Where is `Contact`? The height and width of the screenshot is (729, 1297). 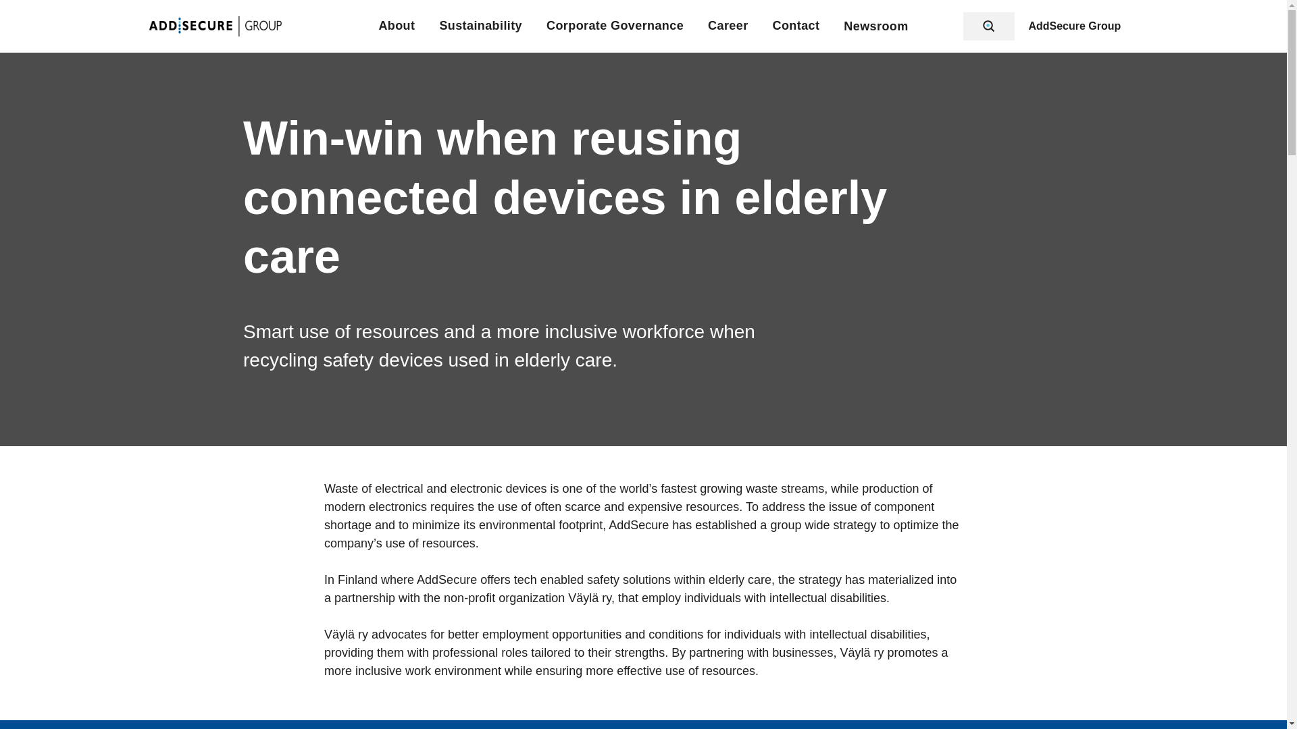 Contact is located at coordinates (796, 26).